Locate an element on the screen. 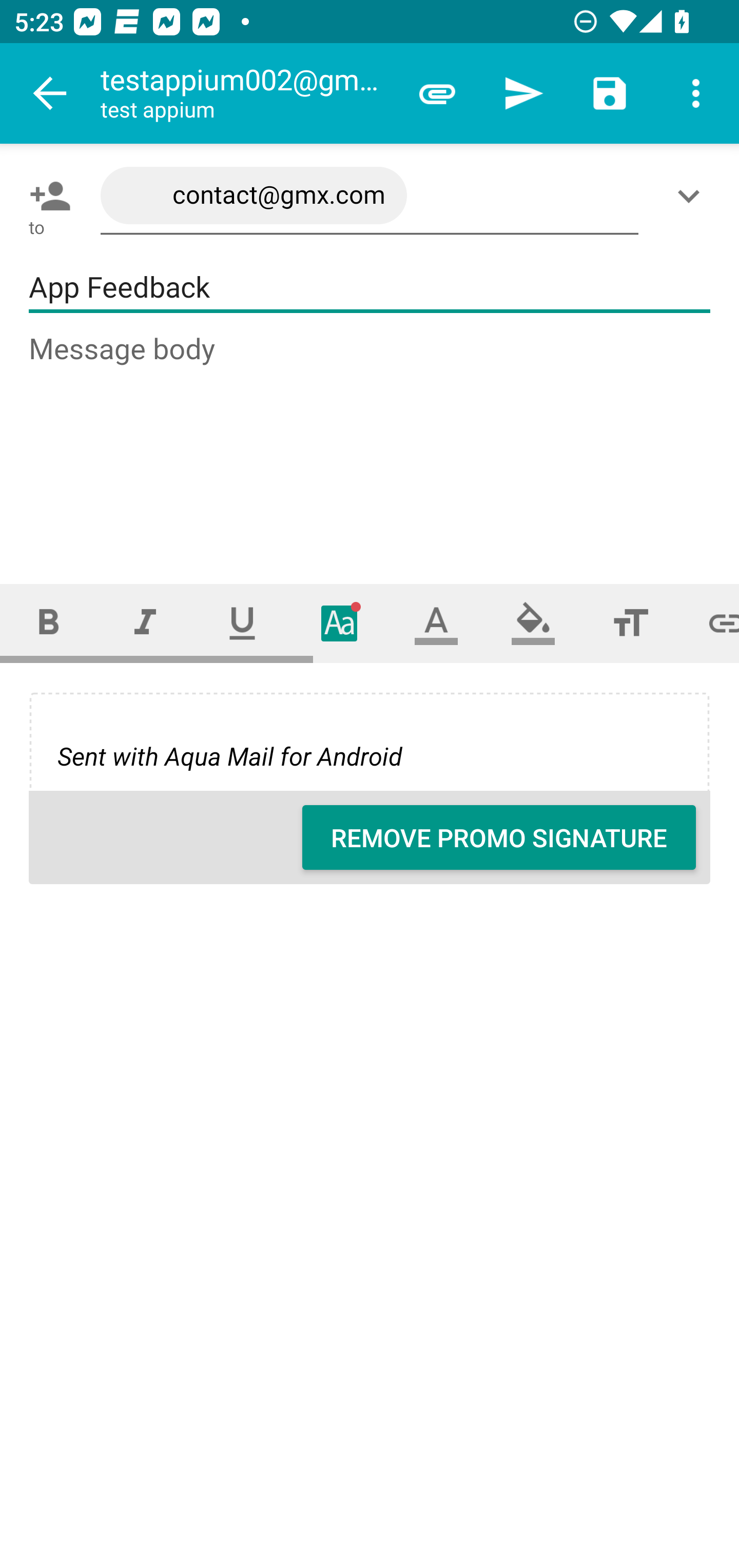  Navigate up is located at coordinates (50, 93).